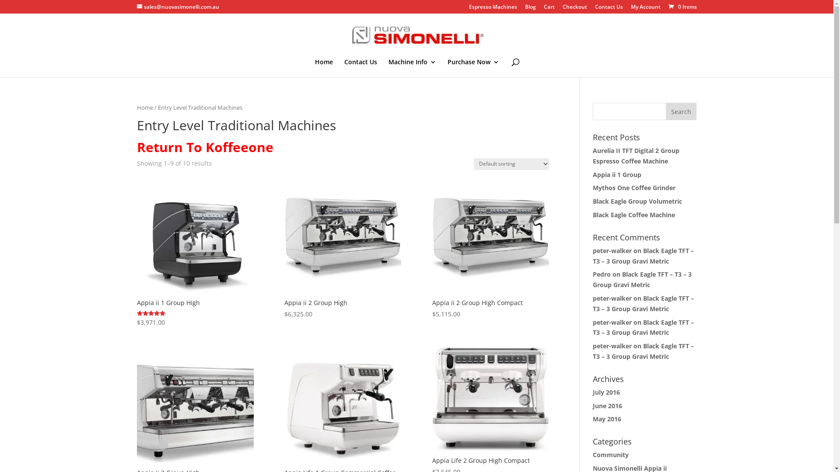 The width and height of the screenshot is (840, 472). I want to click on Appia ii 2 Group High
$6,325.00, so click(343, 248).